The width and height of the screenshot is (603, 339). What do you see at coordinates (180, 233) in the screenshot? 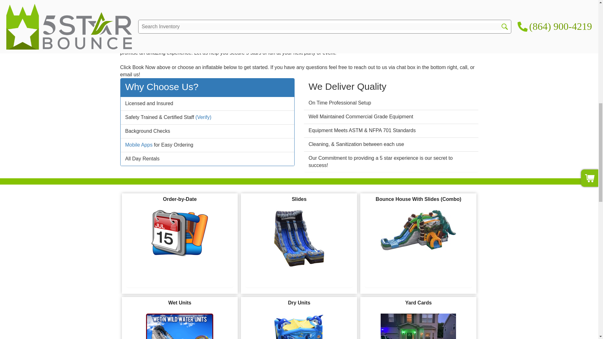
I see `Order-by-Date` at bounding box center [180, 233].